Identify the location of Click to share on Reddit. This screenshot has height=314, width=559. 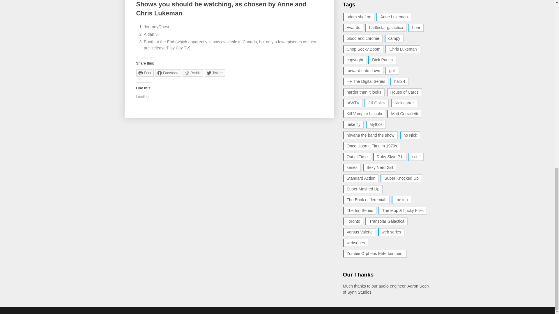
(193, 73).